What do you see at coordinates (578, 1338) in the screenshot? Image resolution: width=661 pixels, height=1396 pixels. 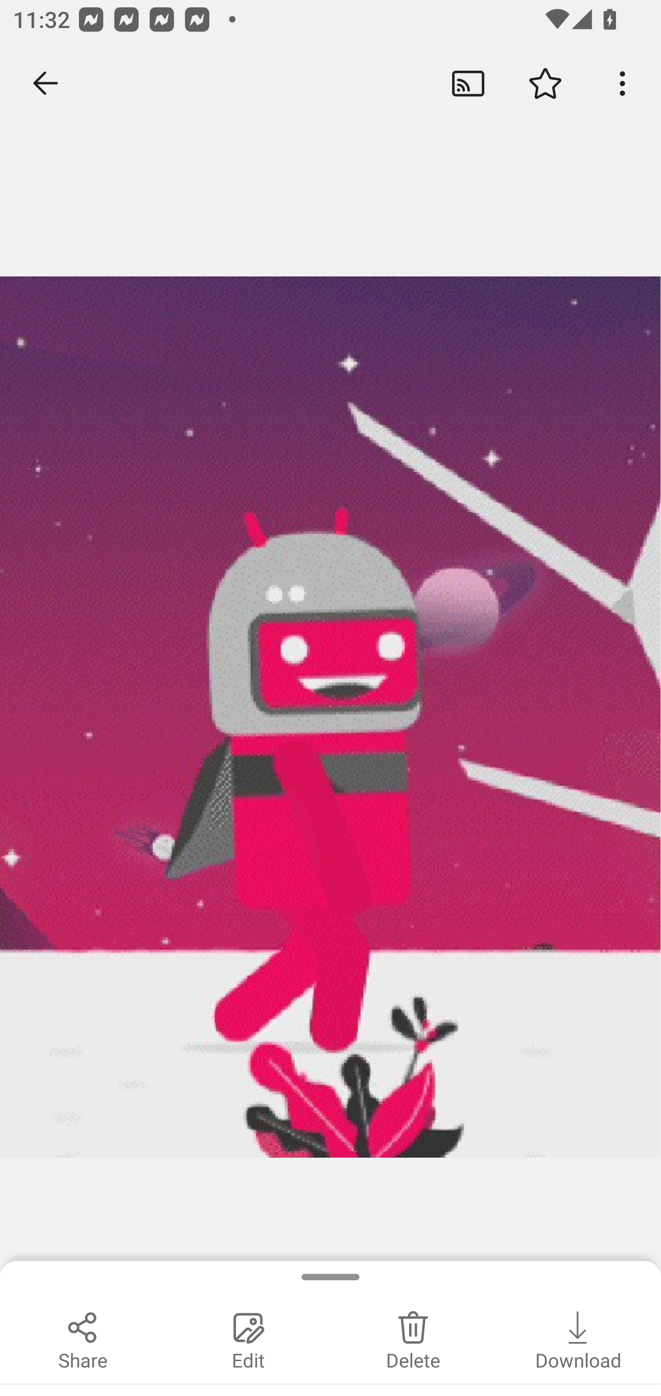 I see `Download` at bounding box center [578, 1338].